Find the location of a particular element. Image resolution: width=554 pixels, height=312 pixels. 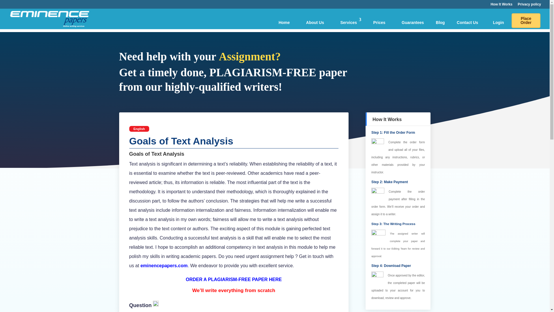

How It Works is located at coordinates (501, 5).